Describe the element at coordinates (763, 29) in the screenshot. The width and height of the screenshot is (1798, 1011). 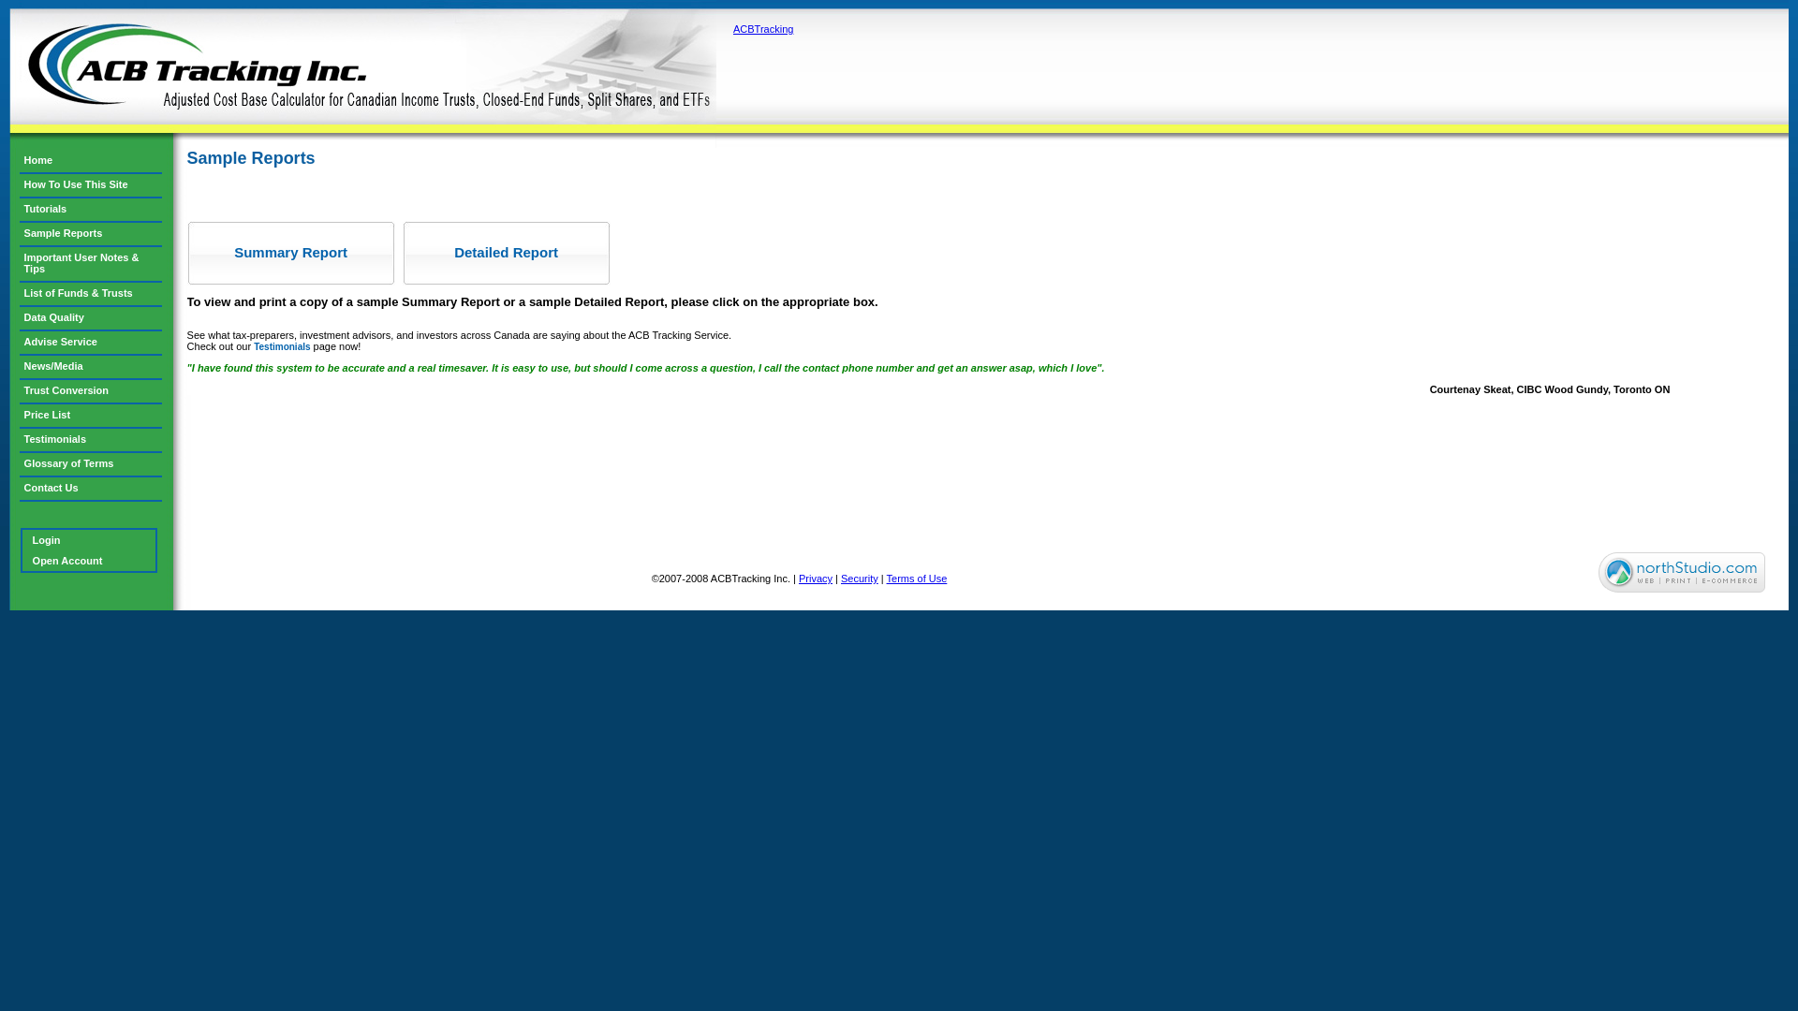
I see `ACBTracking` at that location.